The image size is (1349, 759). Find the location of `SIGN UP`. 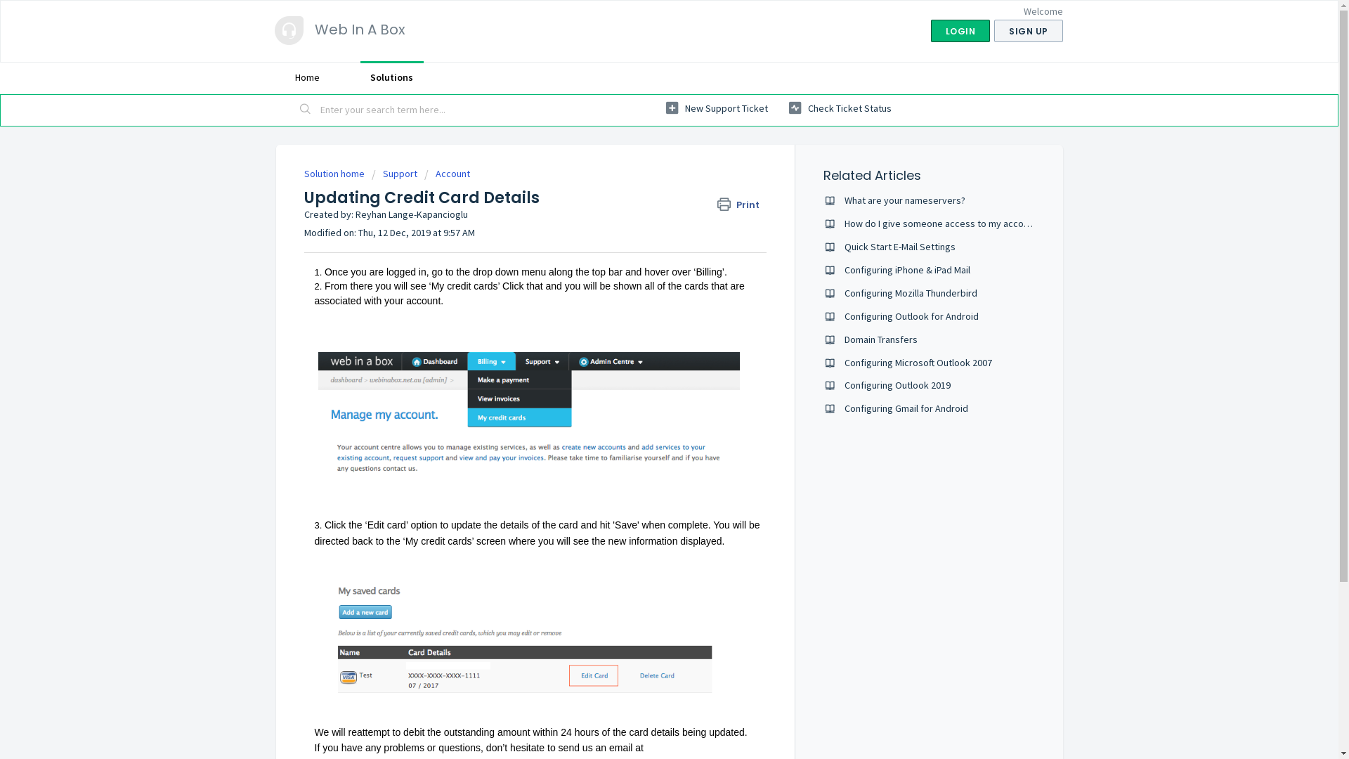

SIGN UP is located at coordinates (1029, 31).